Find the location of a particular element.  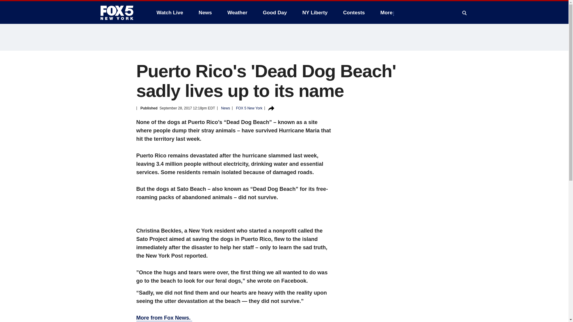

Watch Live is located at coordinates (170, 13).